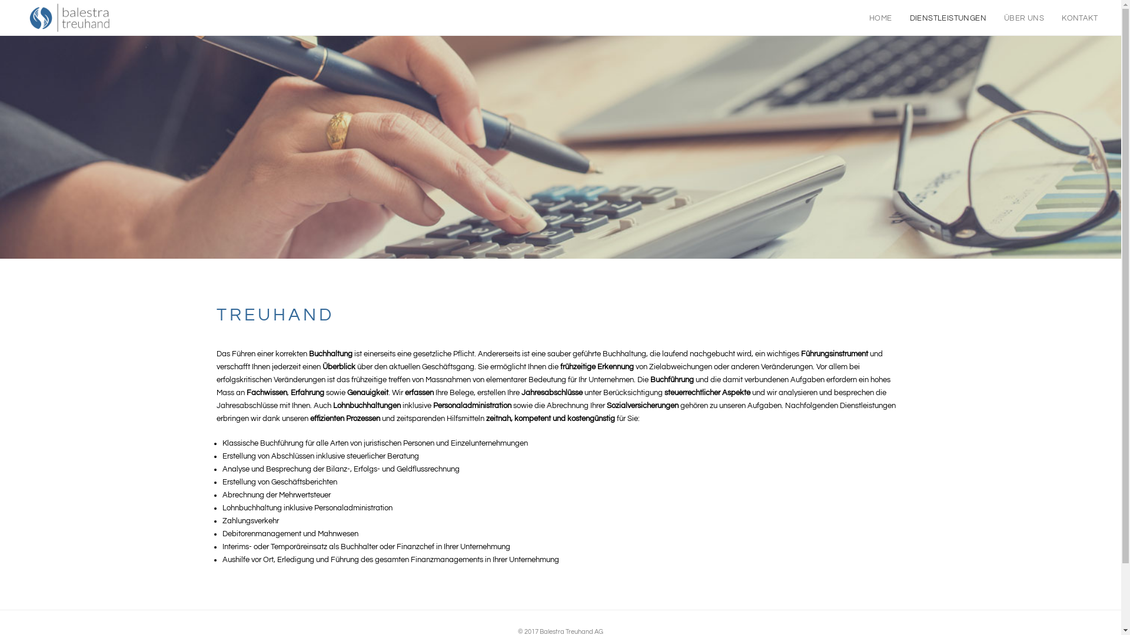 The image size is (1130, 635). I want to click on KONTAKT, so click(1079, 18).